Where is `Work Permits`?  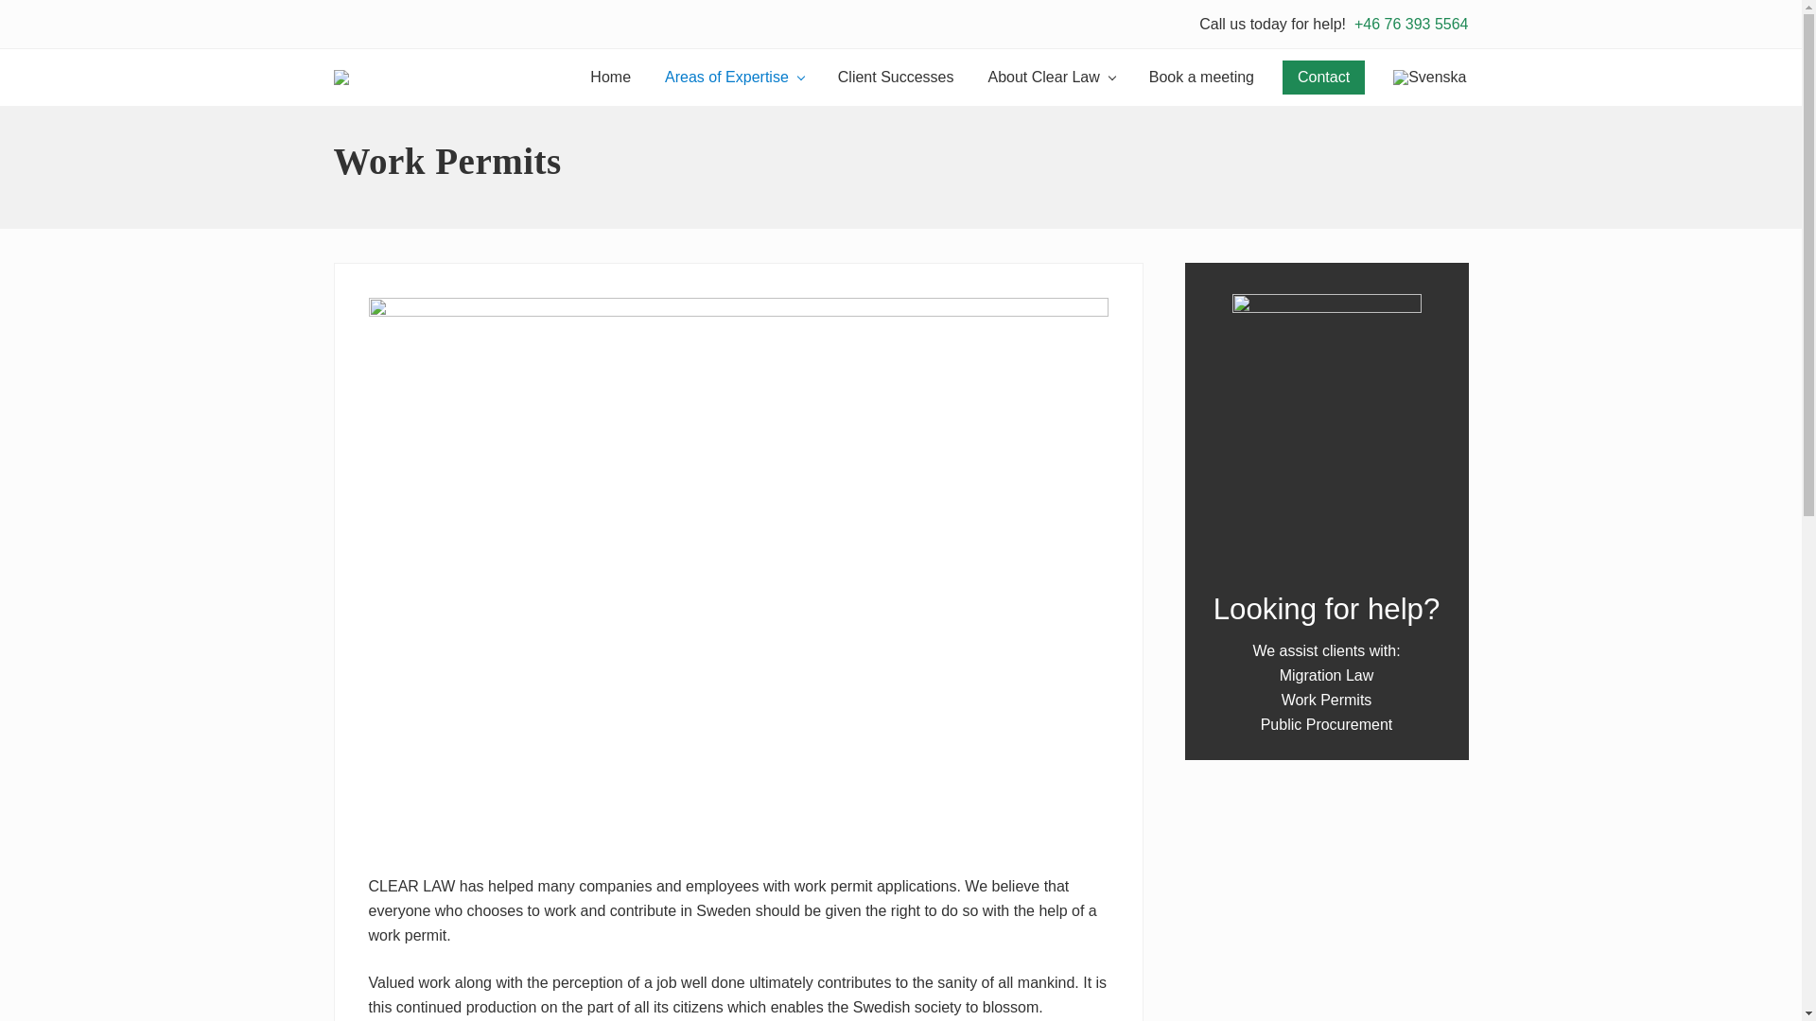
Work Permits is located at coordinates (1327, 700).